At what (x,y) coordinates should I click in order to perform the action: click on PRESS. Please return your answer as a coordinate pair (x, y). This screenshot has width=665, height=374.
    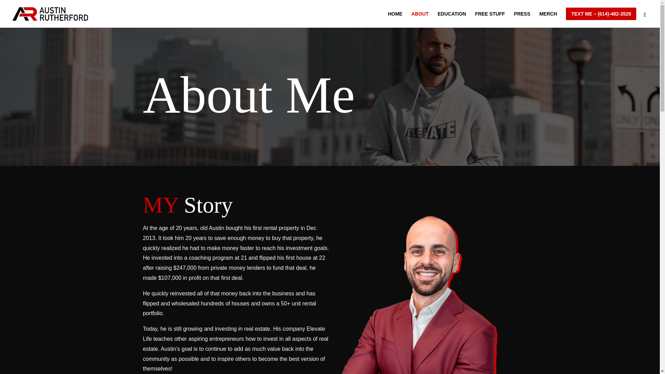
    Looking at the image, I should click on (522, 19).